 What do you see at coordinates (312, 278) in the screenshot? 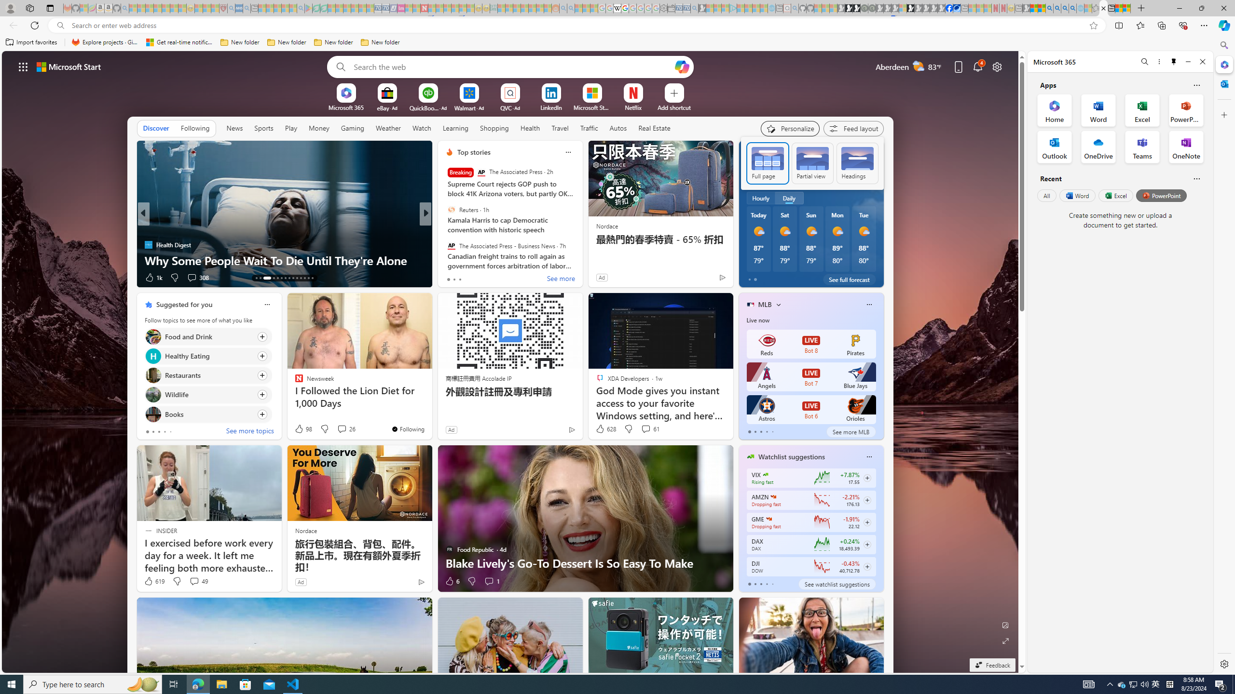
I see `AutomationID: tab-26` at bounding box center [312, 278].